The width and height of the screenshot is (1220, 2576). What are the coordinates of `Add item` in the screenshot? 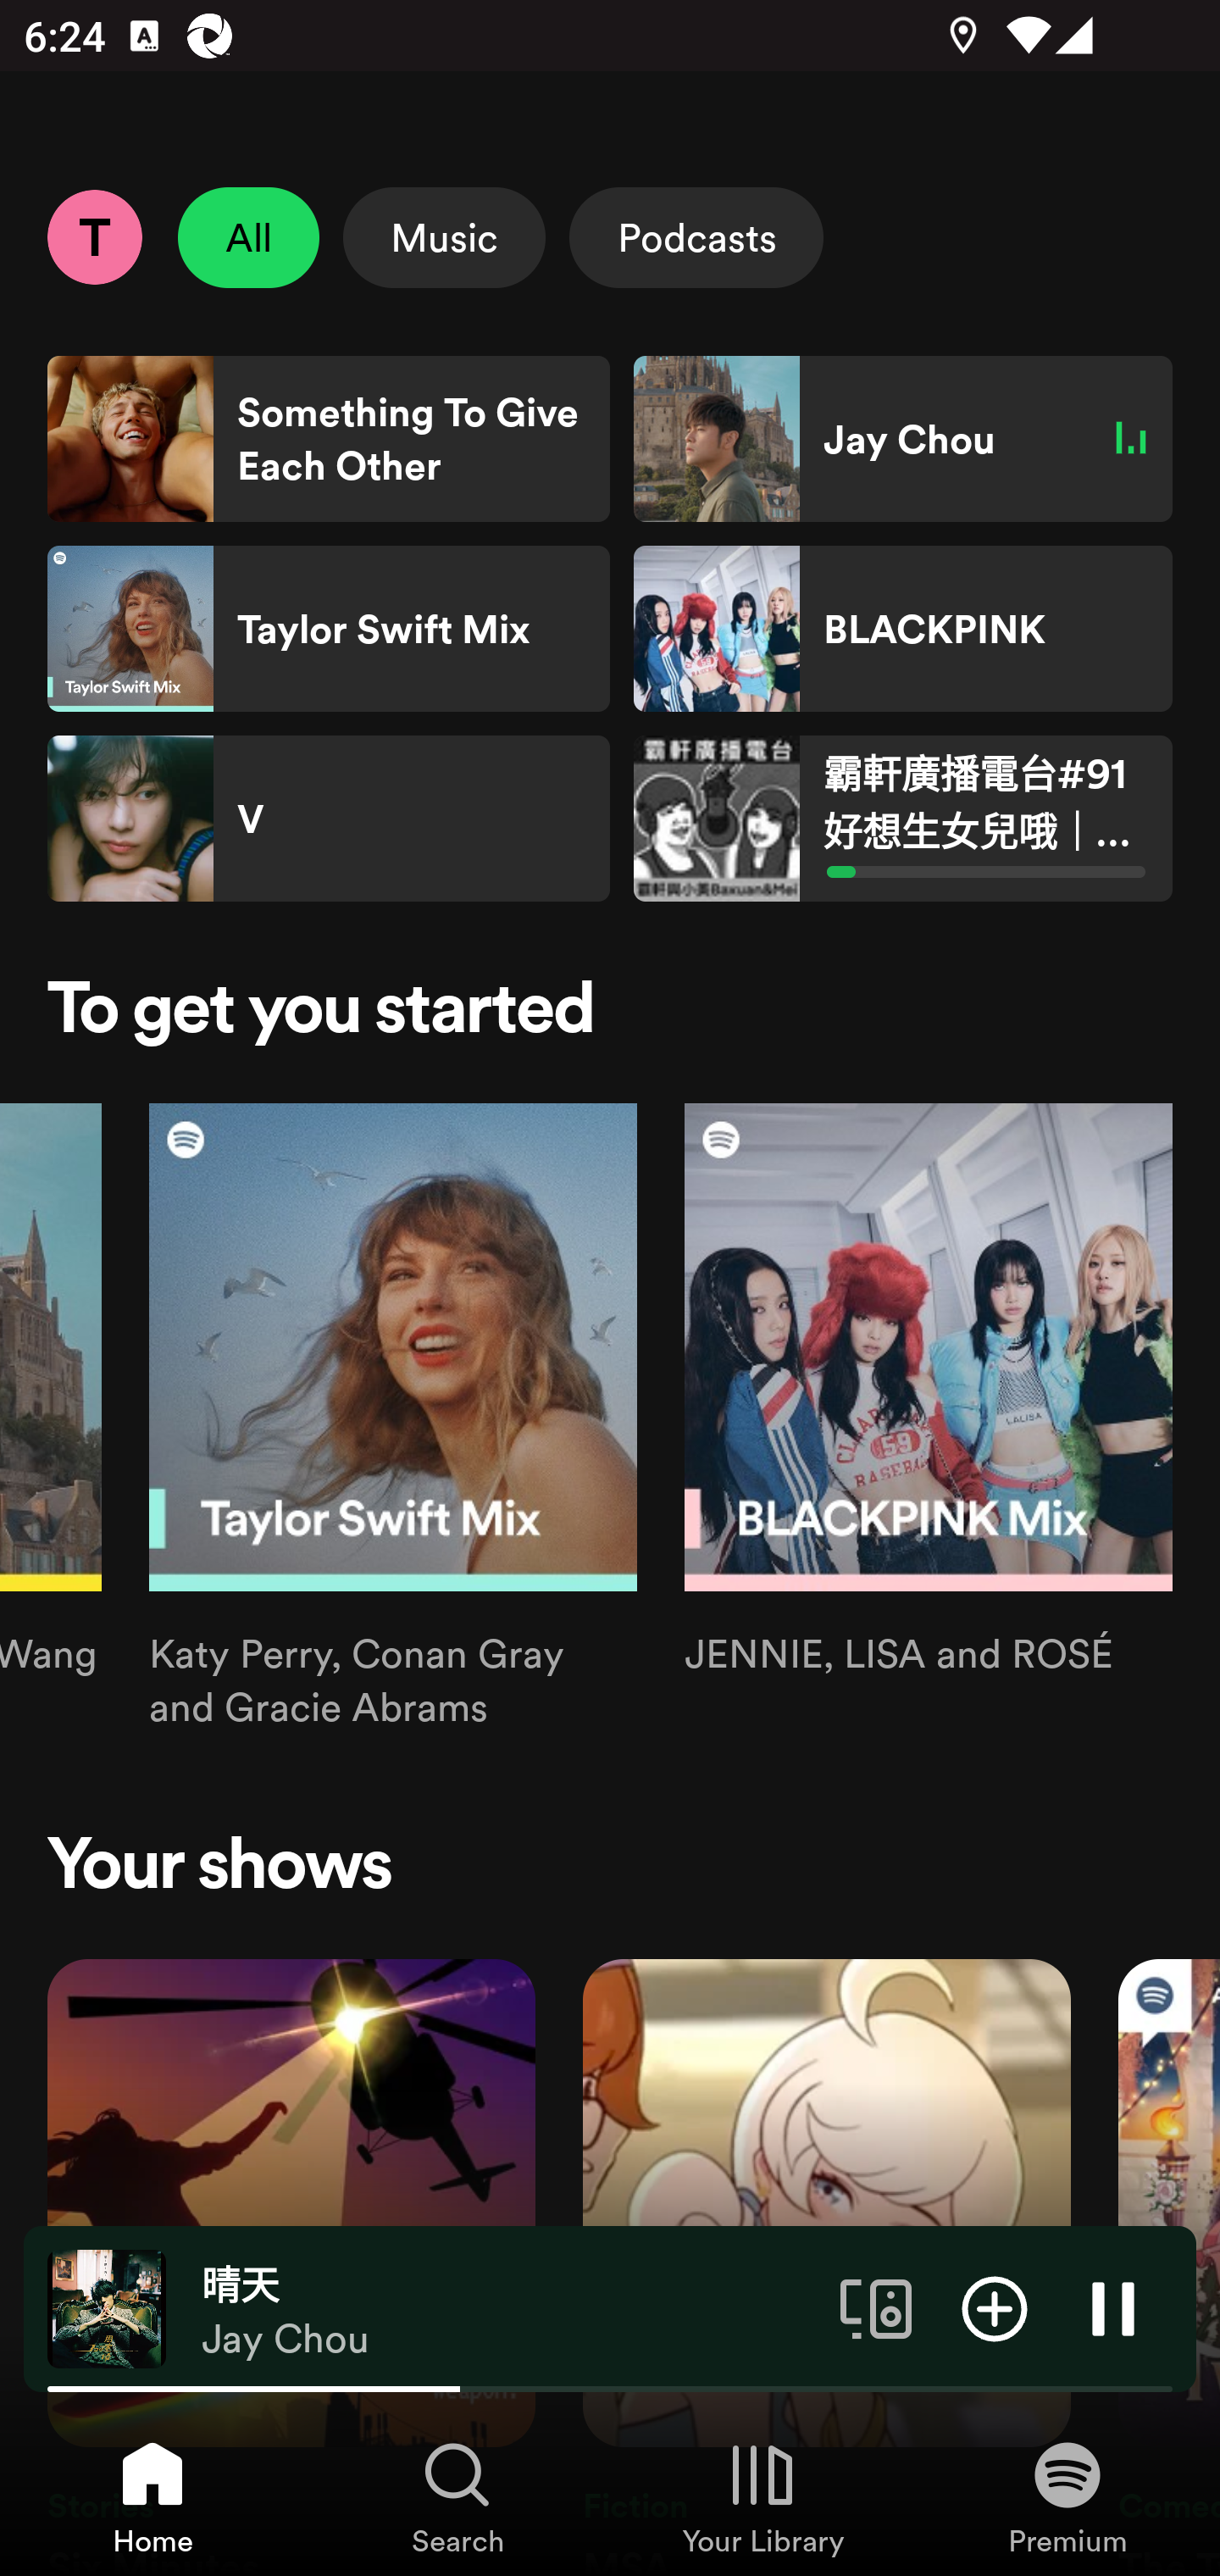 It's located at (995, 2307).